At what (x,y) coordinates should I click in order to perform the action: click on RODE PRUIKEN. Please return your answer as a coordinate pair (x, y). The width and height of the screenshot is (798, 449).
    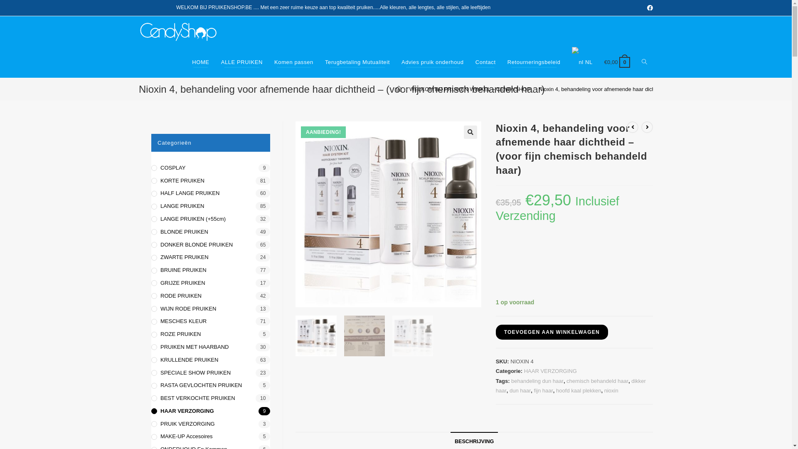
    Looking at the image, I should click on (211, 296).